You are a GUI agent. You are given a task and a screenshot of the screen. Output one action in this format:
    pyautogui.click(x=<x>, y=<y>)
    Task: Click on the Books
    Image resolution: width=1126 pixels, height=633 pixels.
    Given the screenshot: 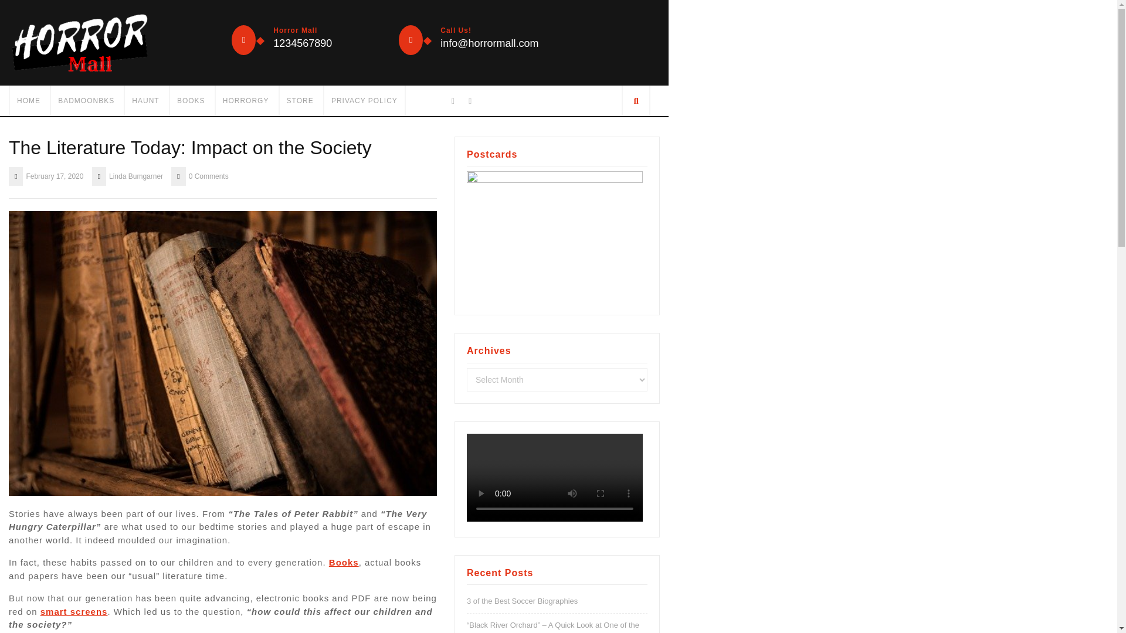 What is the action you would take?
    pyautogui.click(x=344, y=562)
    